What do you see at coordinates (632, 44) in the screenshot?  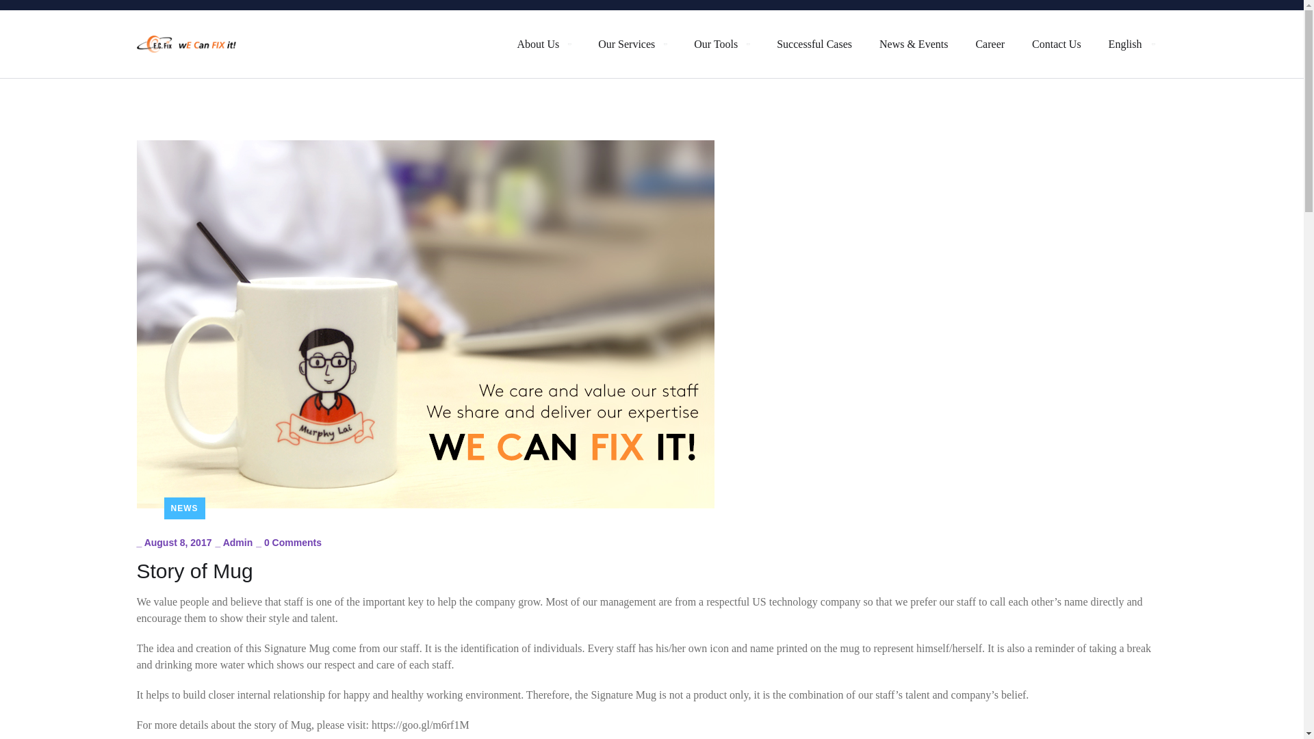 I see `Our Services` at bounding box center [632, 44].